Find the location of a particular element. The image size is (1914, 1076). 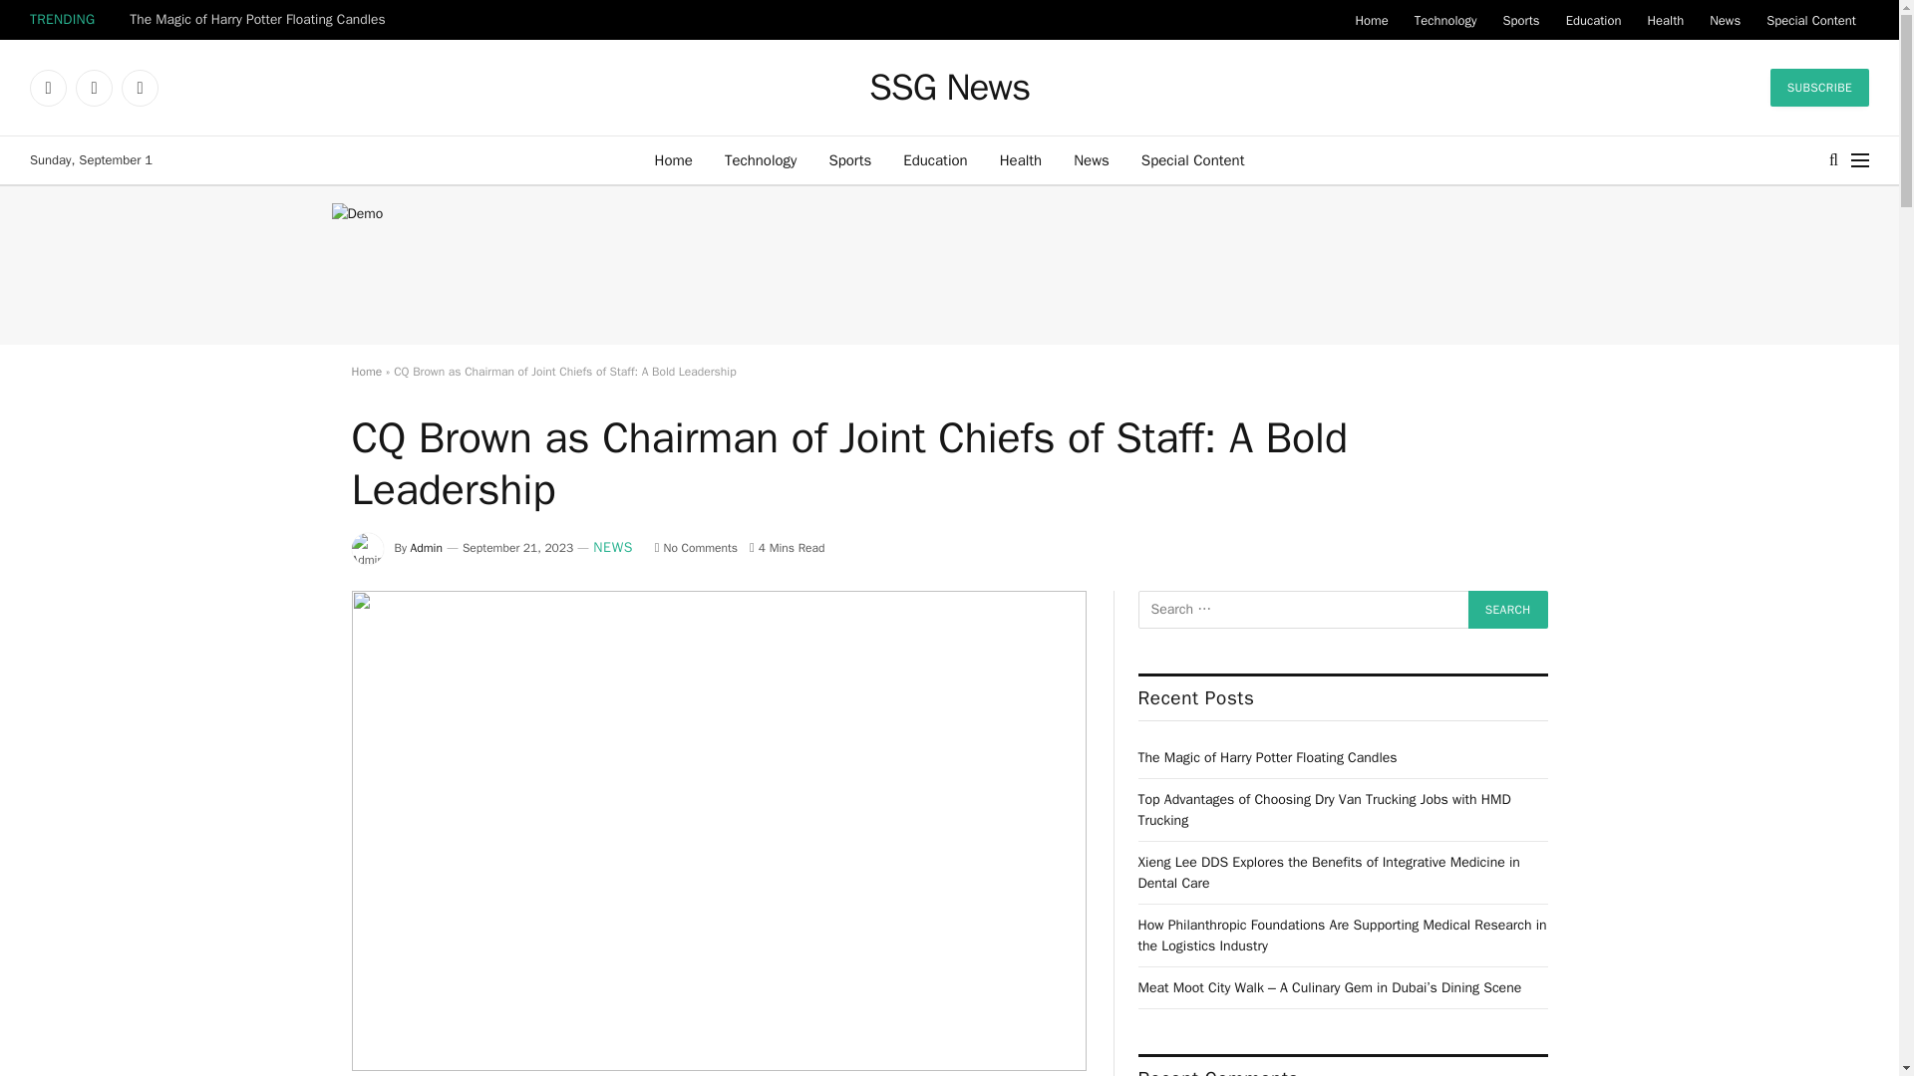

Posts by Admin is located at coordinates (427, 548).